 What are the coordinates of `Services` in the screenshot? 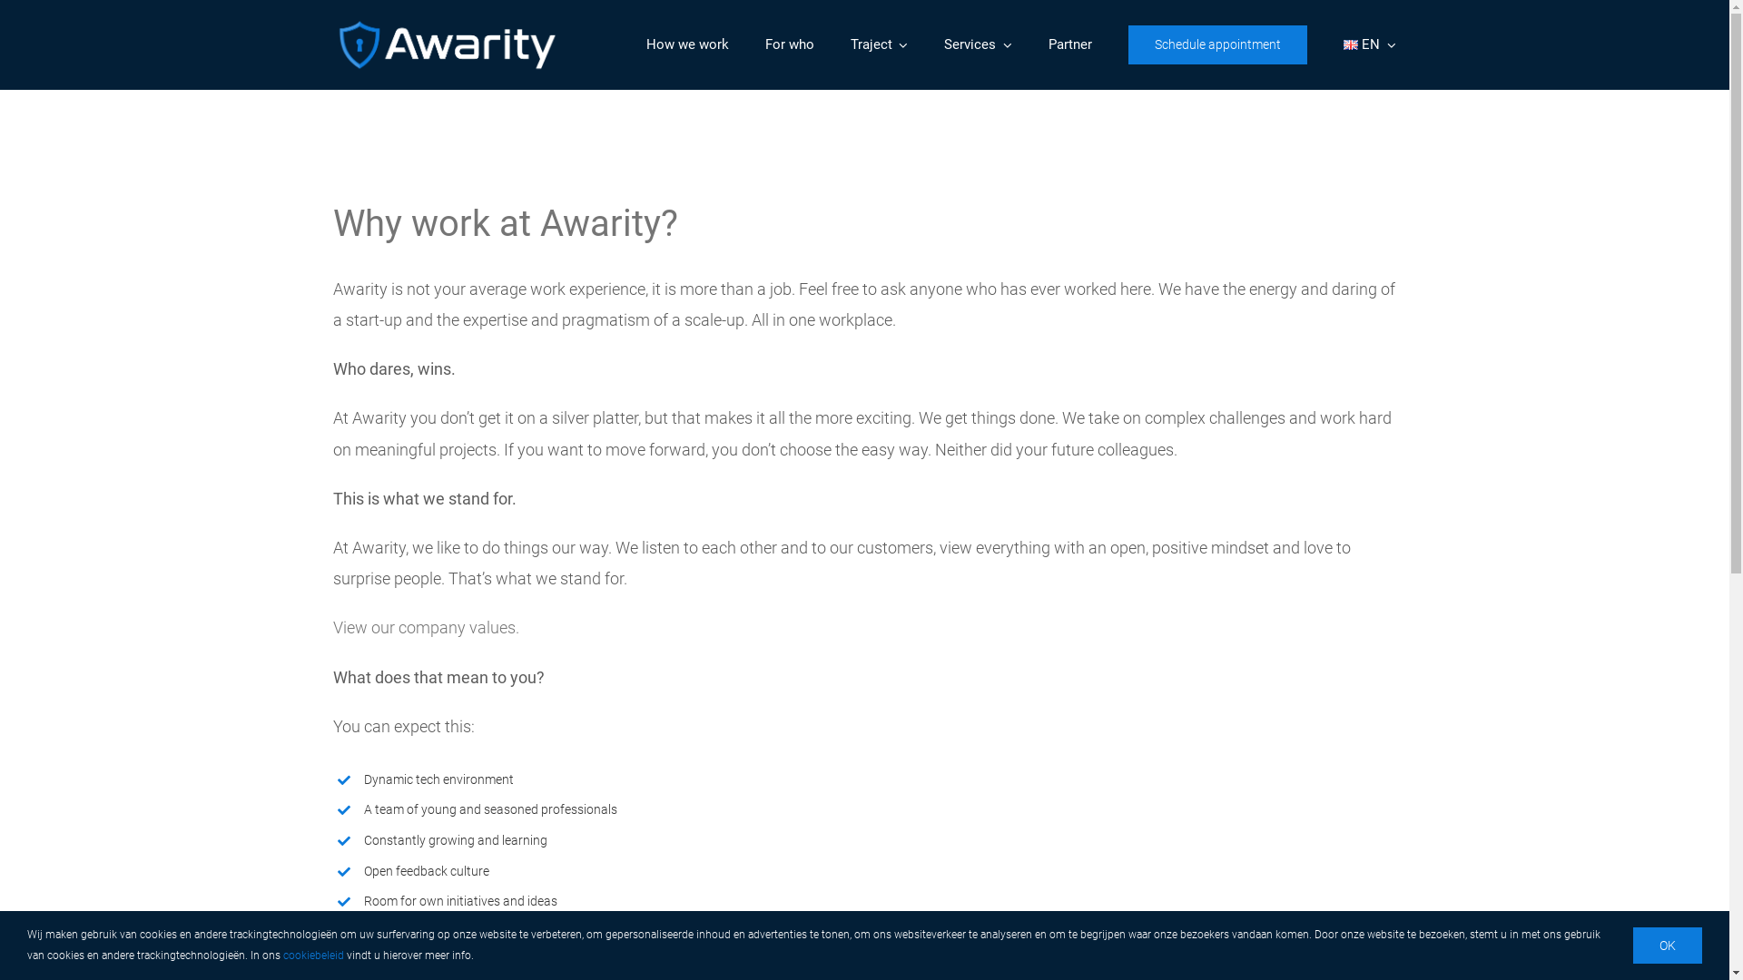 It's located at (979, 45).